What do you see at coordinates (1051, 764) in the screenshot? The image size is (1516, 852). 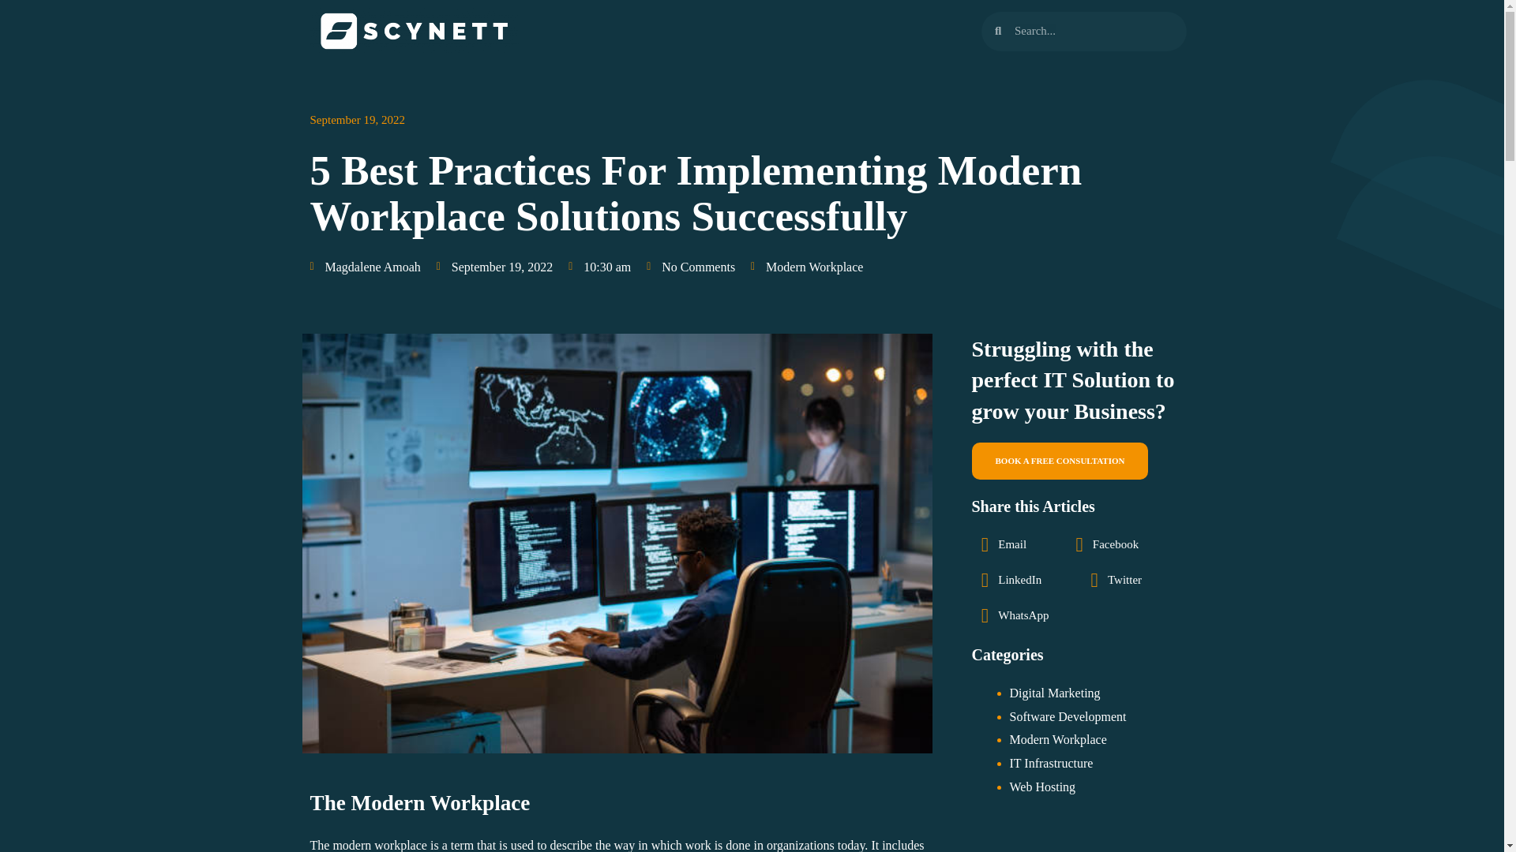 I see `IT Infrastructure` at bounding box center [1051, 764].